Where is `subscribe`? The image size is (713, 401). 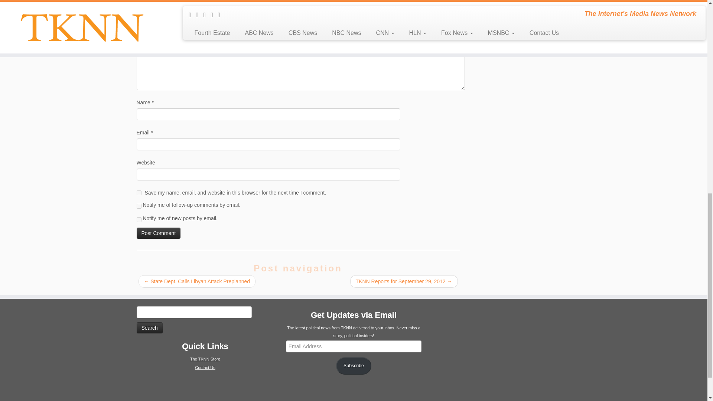 subscribe is located at coordinates (139, 220).